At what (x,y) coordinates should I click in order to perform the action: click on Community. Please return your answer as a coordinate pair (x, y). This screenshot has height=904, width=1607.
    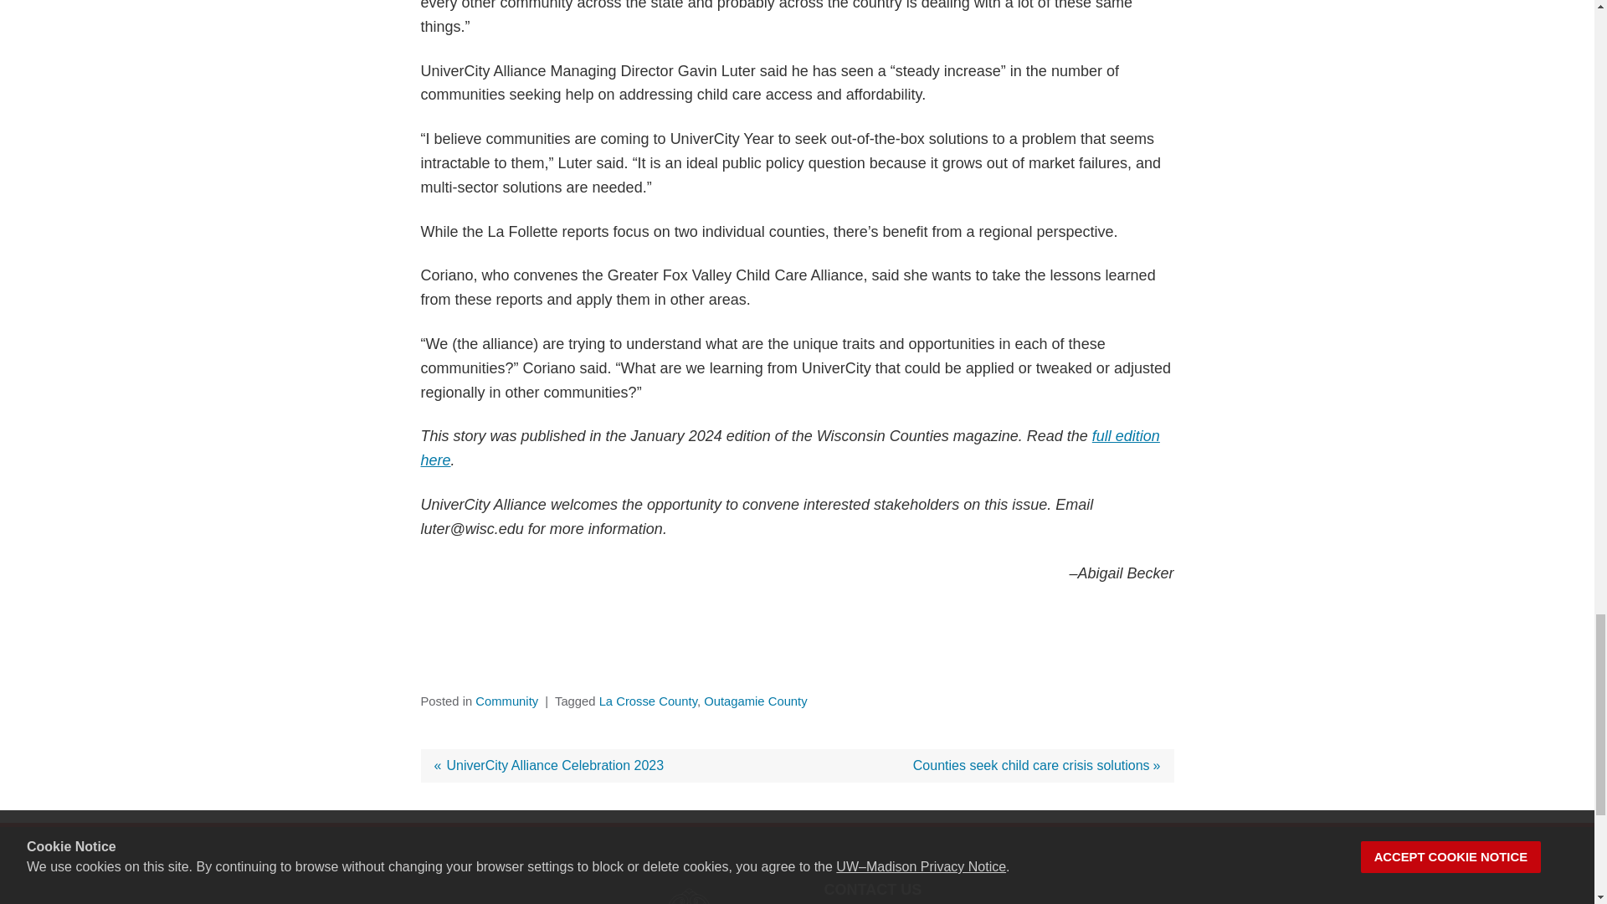
    Looking at the image, I should click on (788, 448).